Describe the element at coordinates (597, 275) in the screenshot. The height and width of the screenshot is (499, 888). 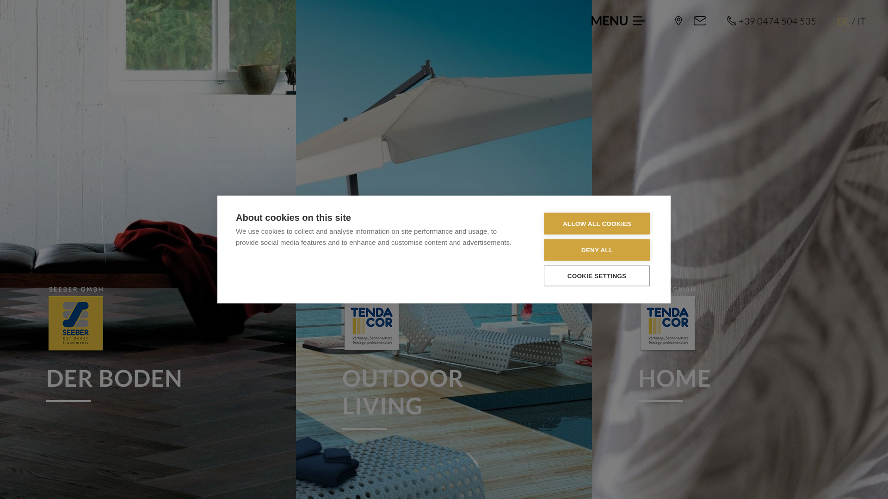
I see `COOKIE SETTINGS` at that location.